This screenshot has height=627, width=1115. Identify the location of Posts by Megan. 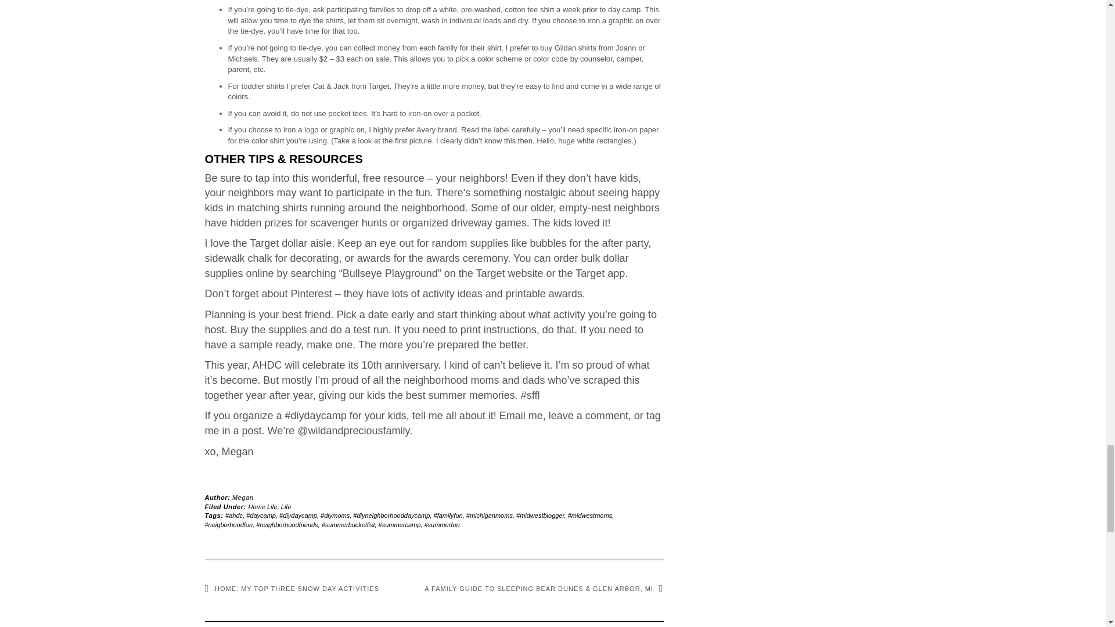
(243, 497).